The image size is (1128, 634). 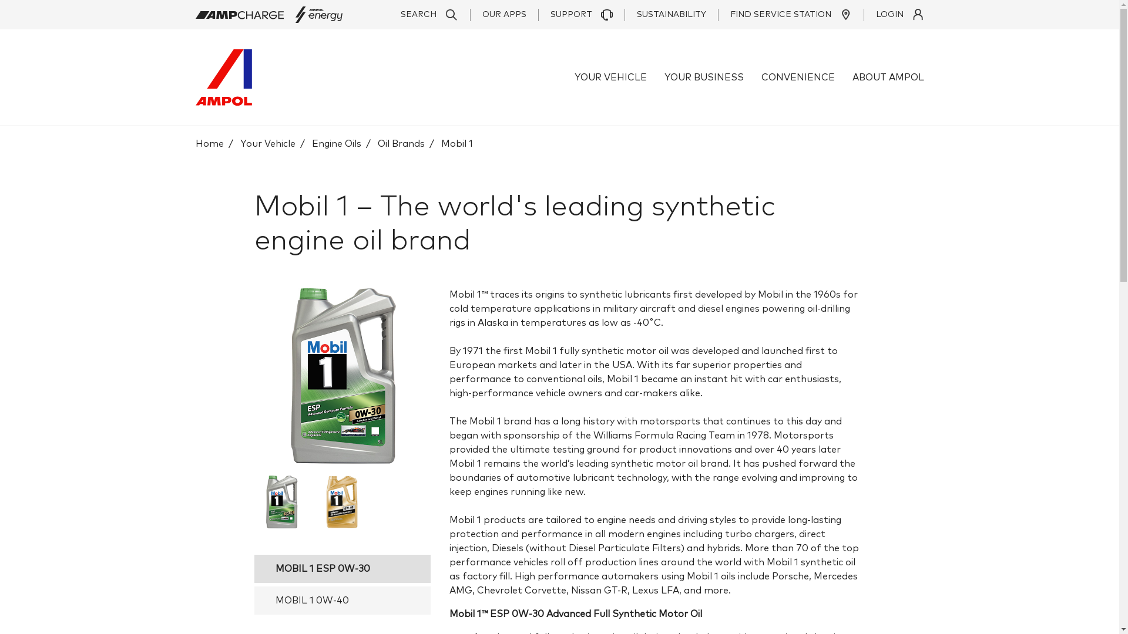 What do you see at coordinates (336, 144) in the screenshot?
I see `Engine Oils` at bounding box center [336, 144].